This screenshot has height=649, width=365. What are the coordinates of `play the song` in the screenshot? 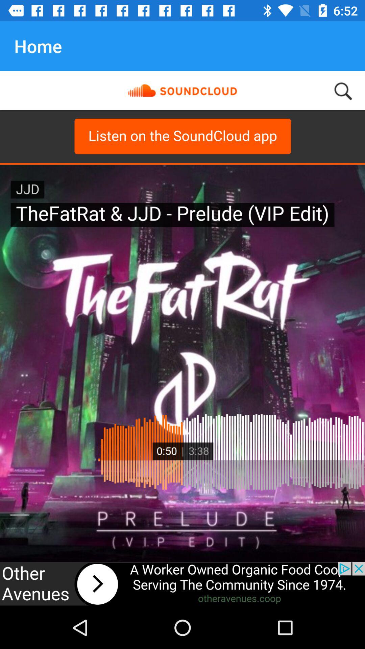 It's located at (182, 584).